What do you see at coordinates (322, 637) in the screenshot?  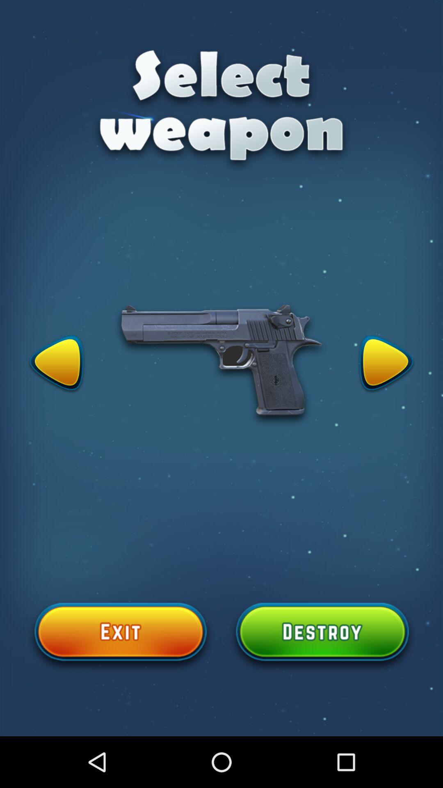 I see `destroy button` at bounding box center [322, 637].